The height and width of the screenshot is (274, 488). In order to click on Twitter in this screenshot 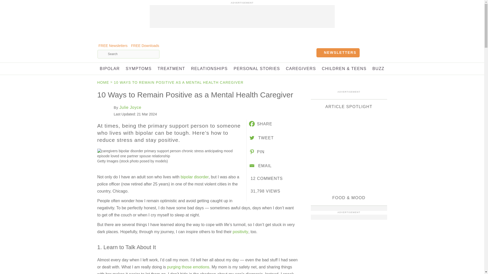, I will do `click(261, 138)`.